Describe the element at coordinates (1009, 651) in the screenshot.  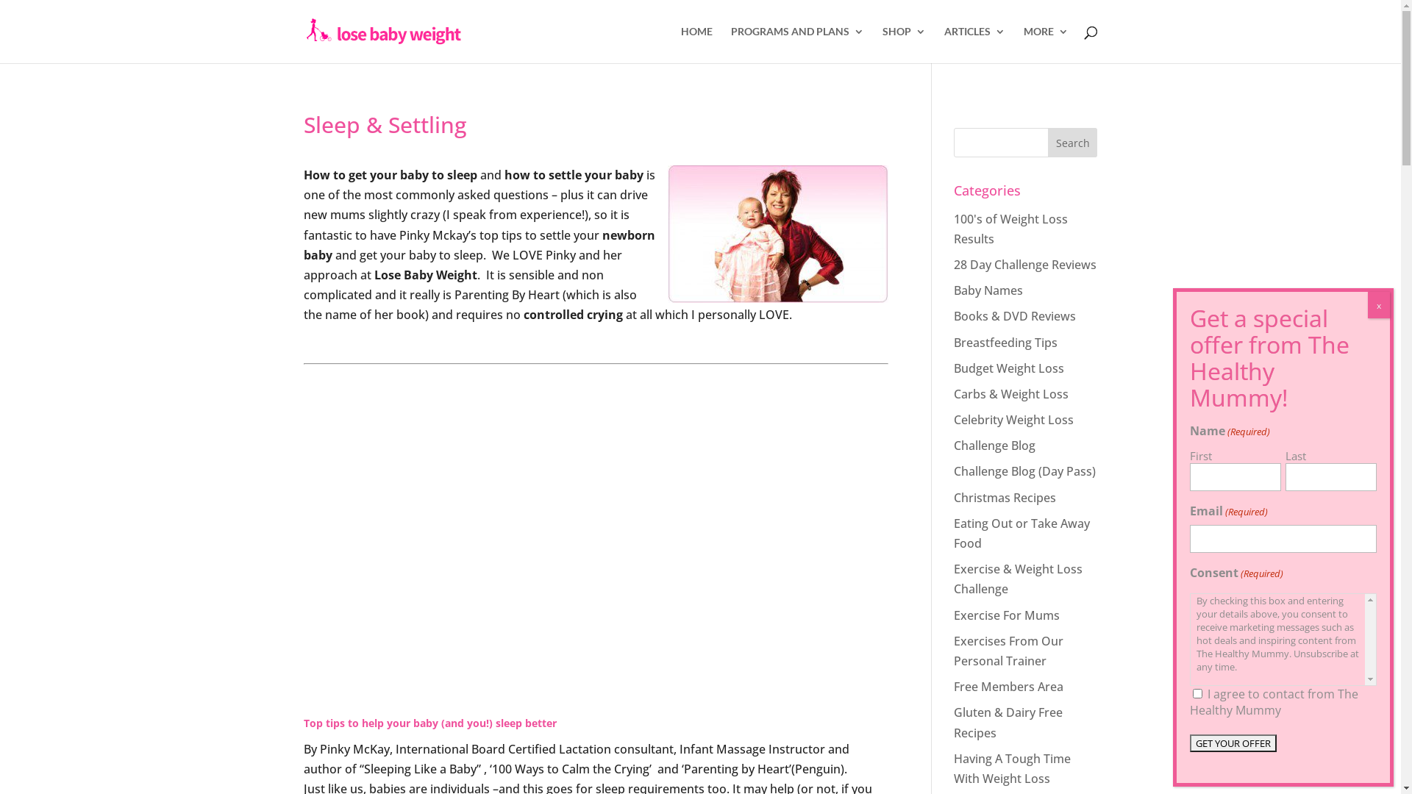
I see `Exercises From Our Personal Trainer` at that location.